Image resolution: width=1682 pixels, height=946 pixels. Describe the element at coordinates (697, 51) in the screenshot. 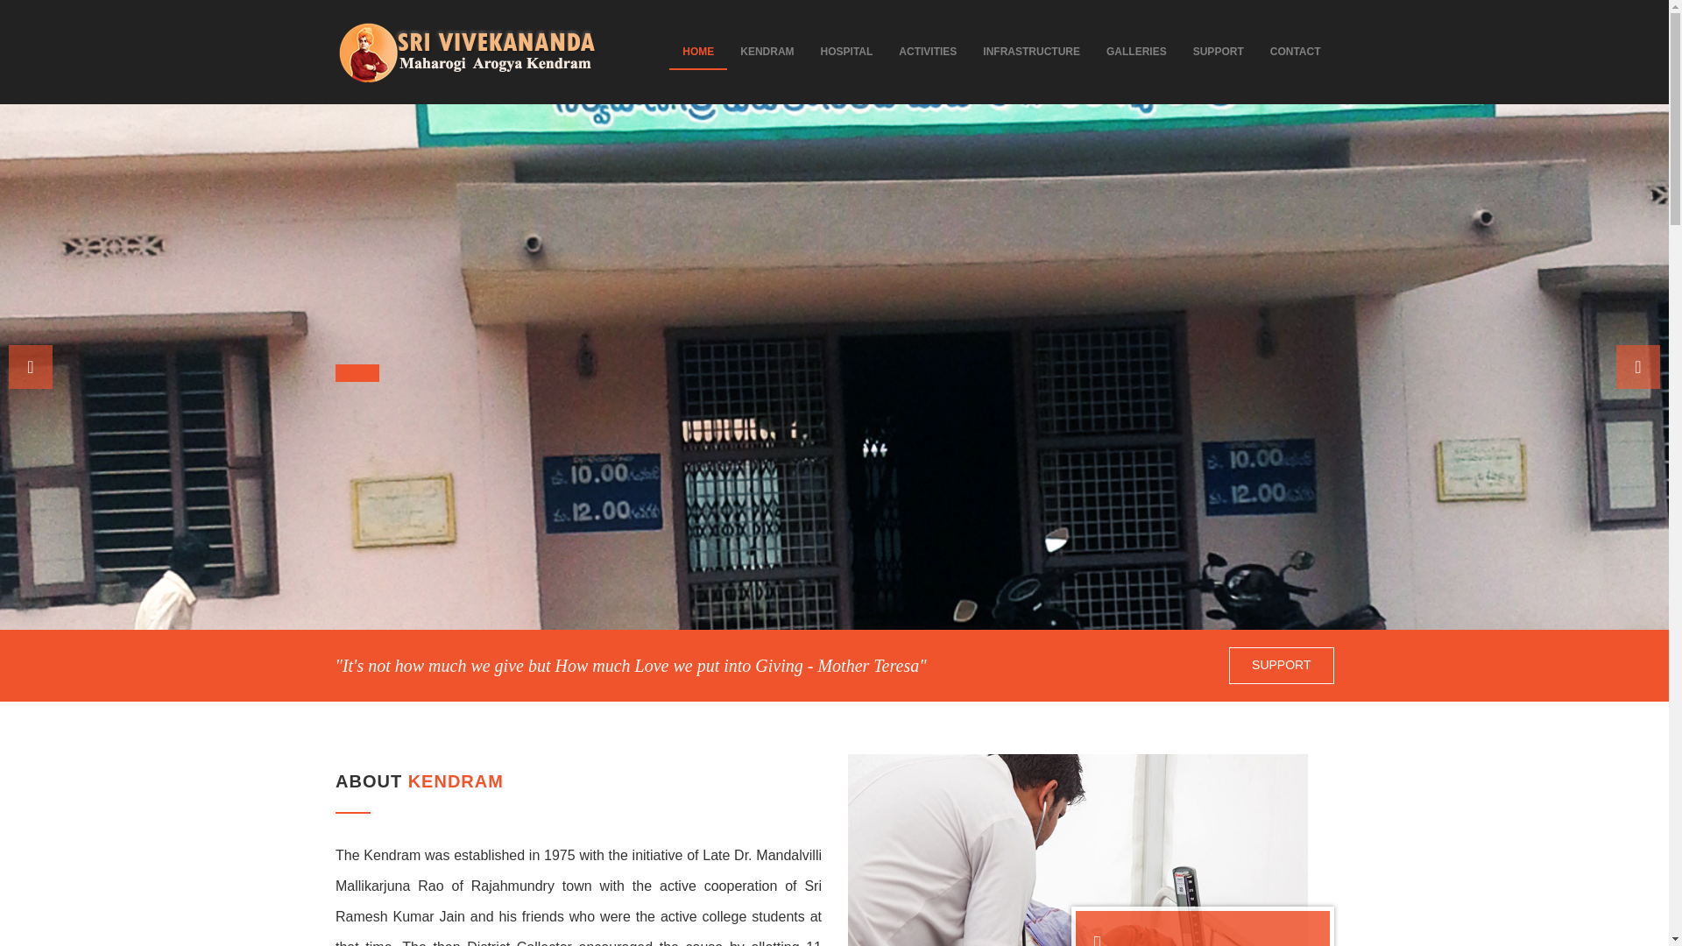

I see `HOME` at that location.